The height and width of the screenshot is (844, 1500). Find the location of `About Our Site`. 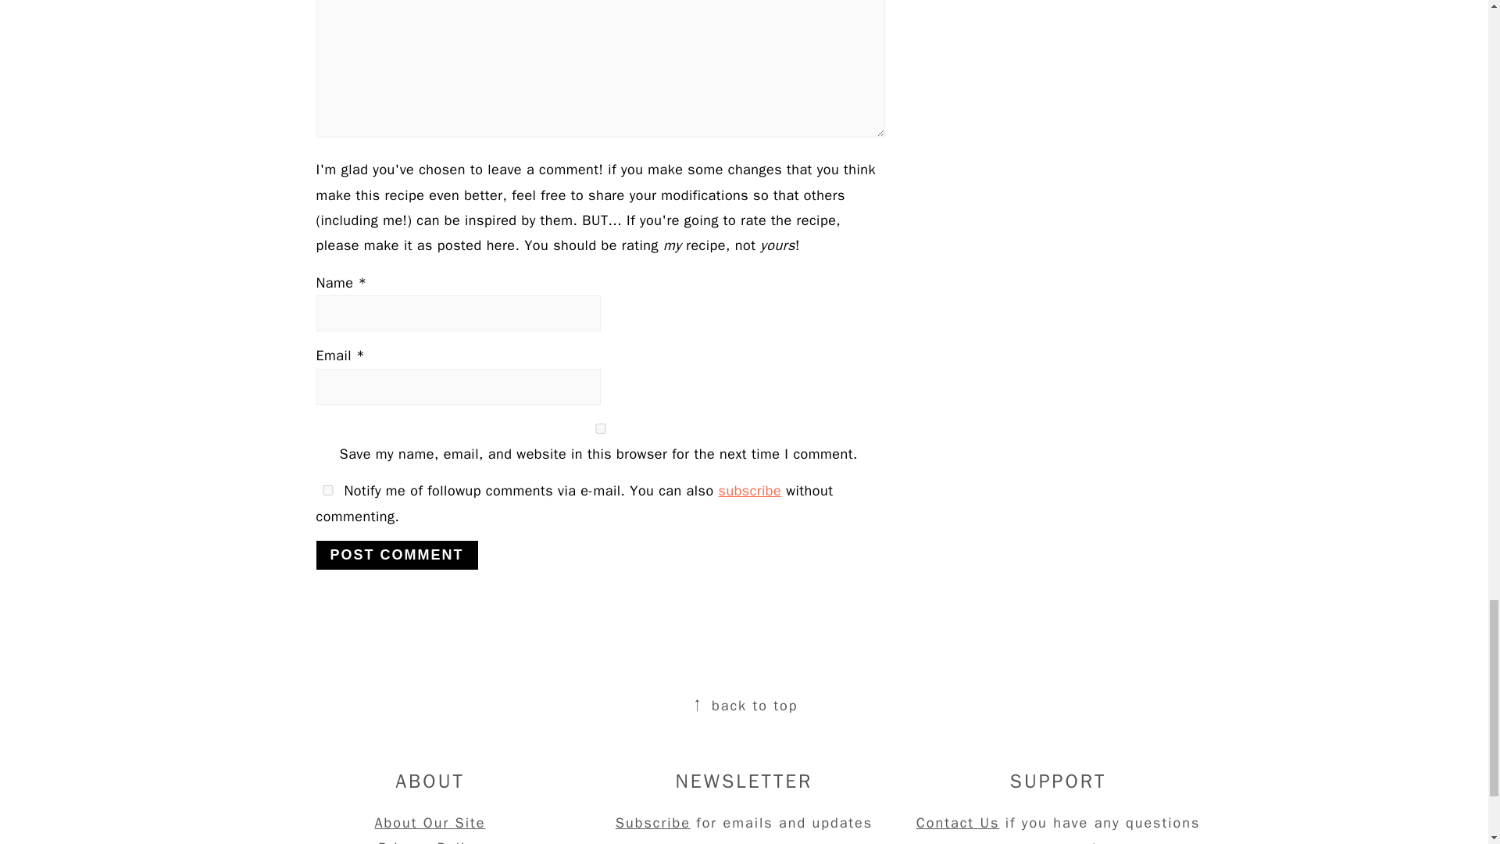

About Our Site is located at coordinates (430, 822).